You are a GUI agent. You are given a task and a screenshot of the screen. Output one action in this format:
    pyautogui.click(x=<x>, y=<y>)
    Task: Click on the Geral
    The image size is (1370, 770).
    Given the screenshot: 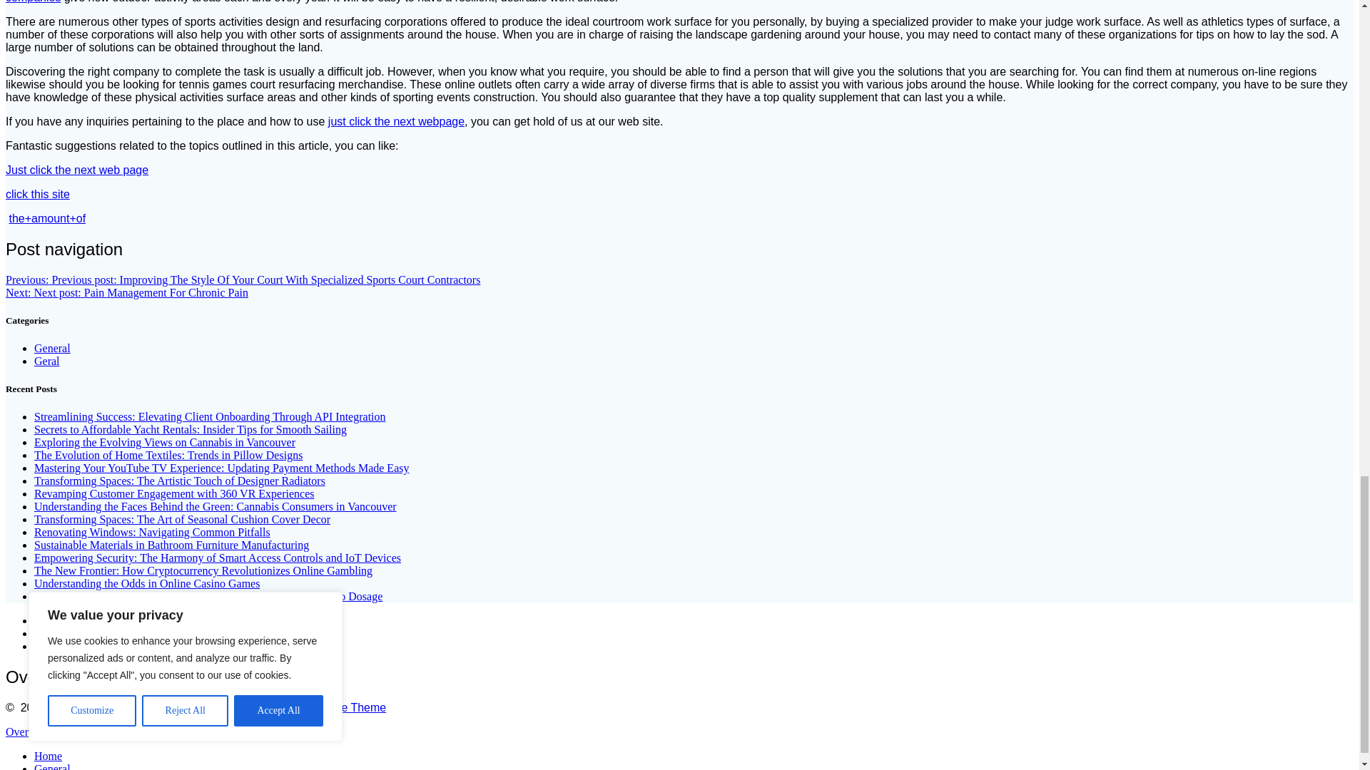 What is the action you would take?
    pyautogui.click(x=47, y=361)
    